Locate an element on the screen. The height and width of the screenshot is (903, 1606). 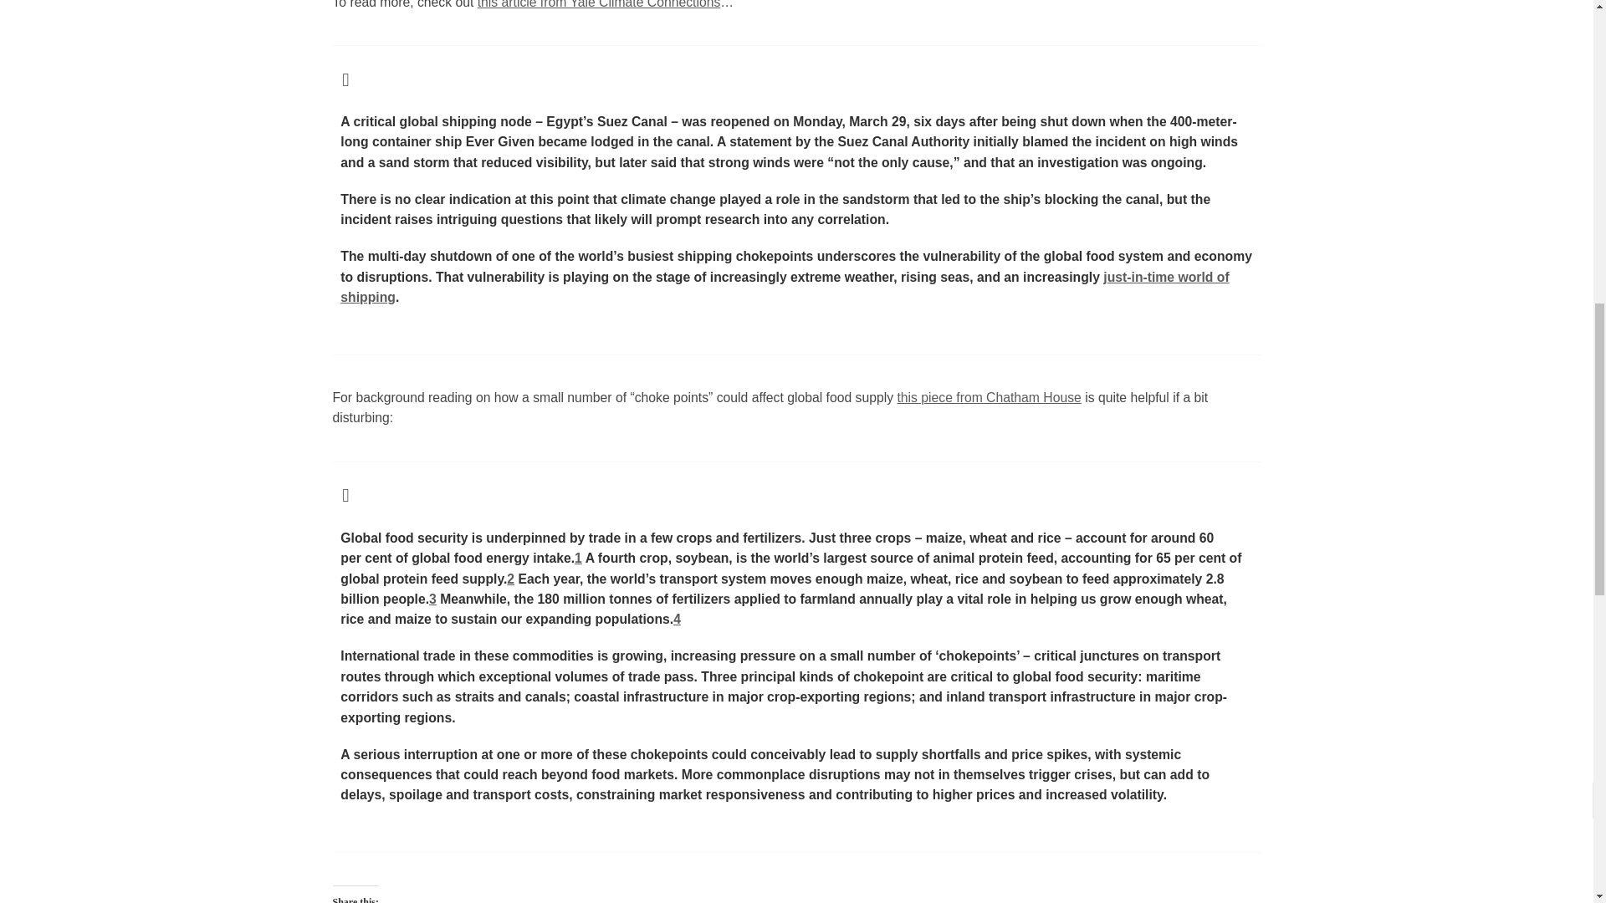
this article from Yale Climate Connections is located at coordinates (599, 4).